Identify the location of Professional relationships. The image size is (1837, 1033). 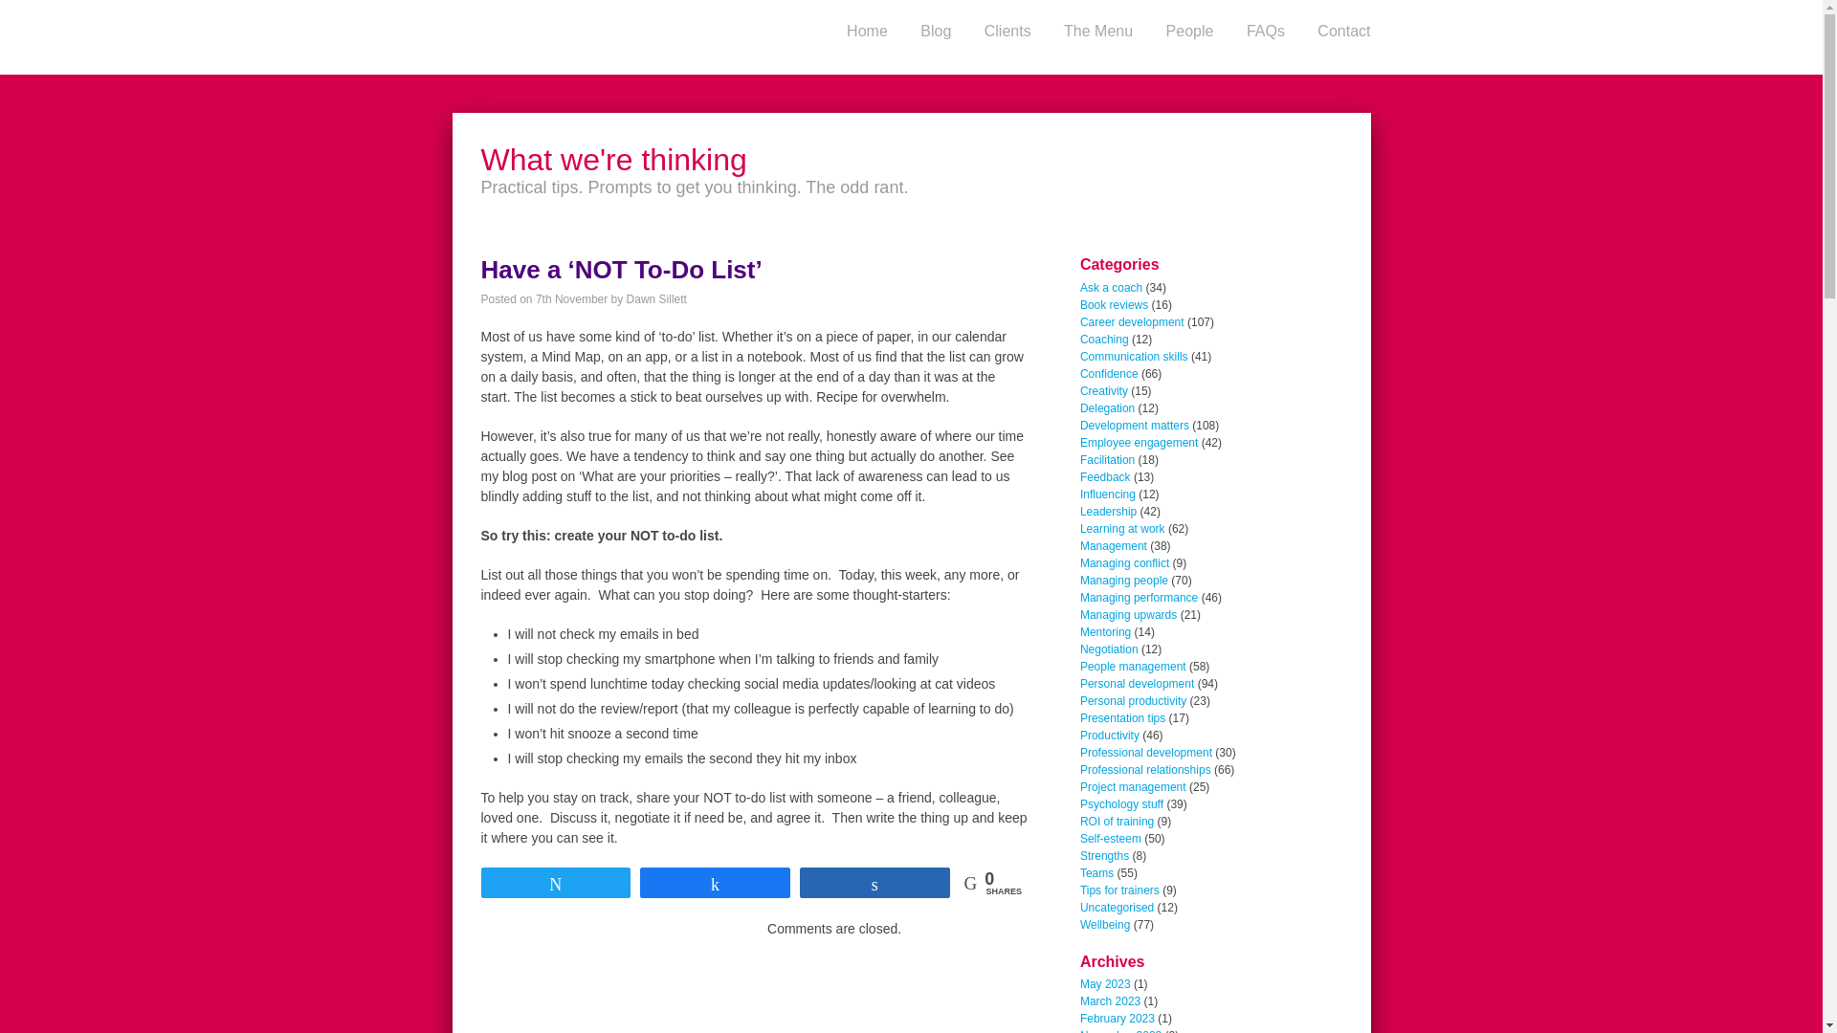
(1144, 770).